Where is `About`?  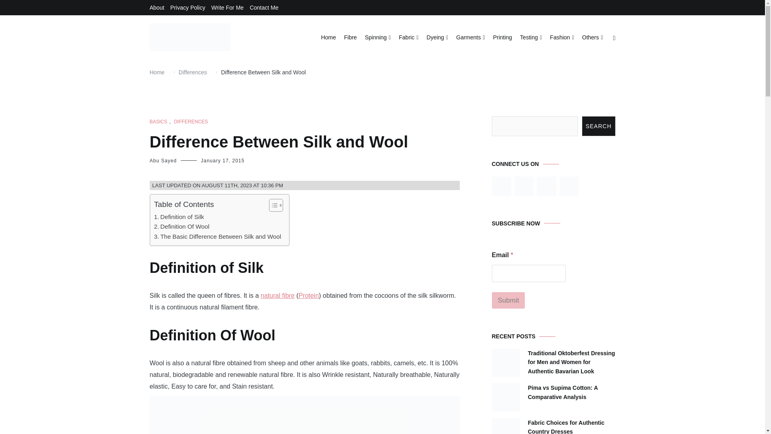 About is located at coordinates (157, 7).